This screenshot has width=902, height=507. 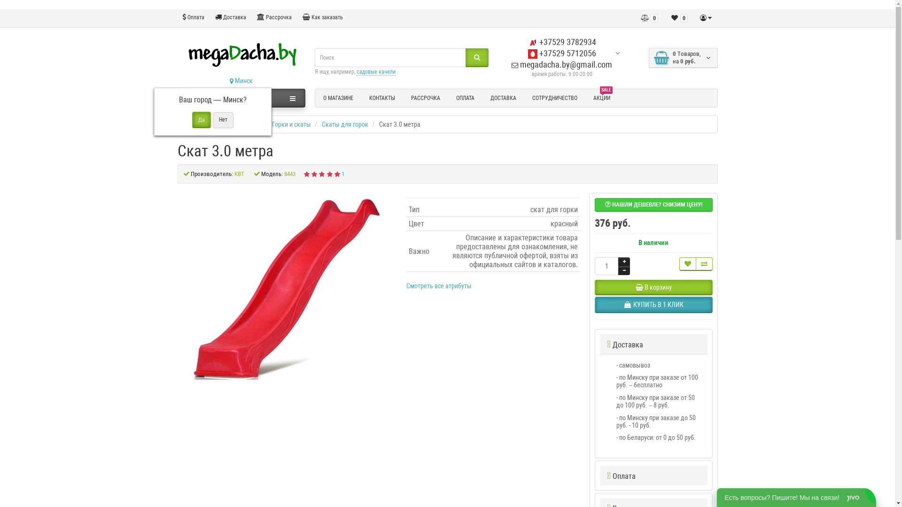 What do you see at coordinates (562, 42) in the screenshot?
I see `+37529 3782934` at bounding box center [562, 42].